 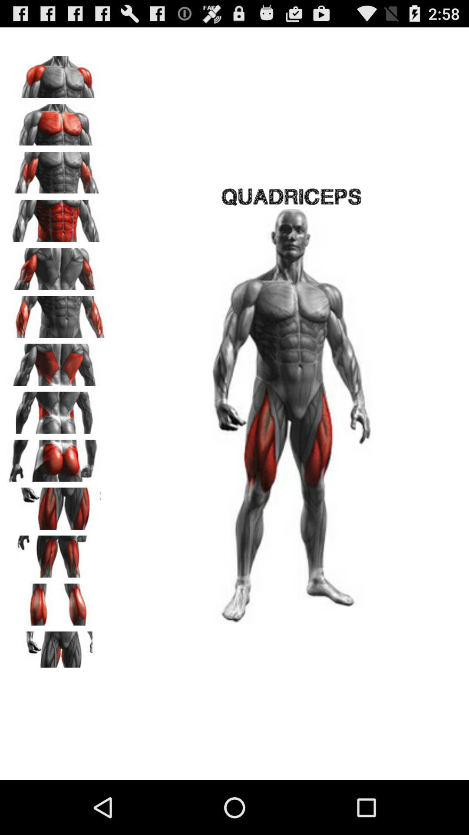 I want to click on make selection, so click(x=57, y=458).